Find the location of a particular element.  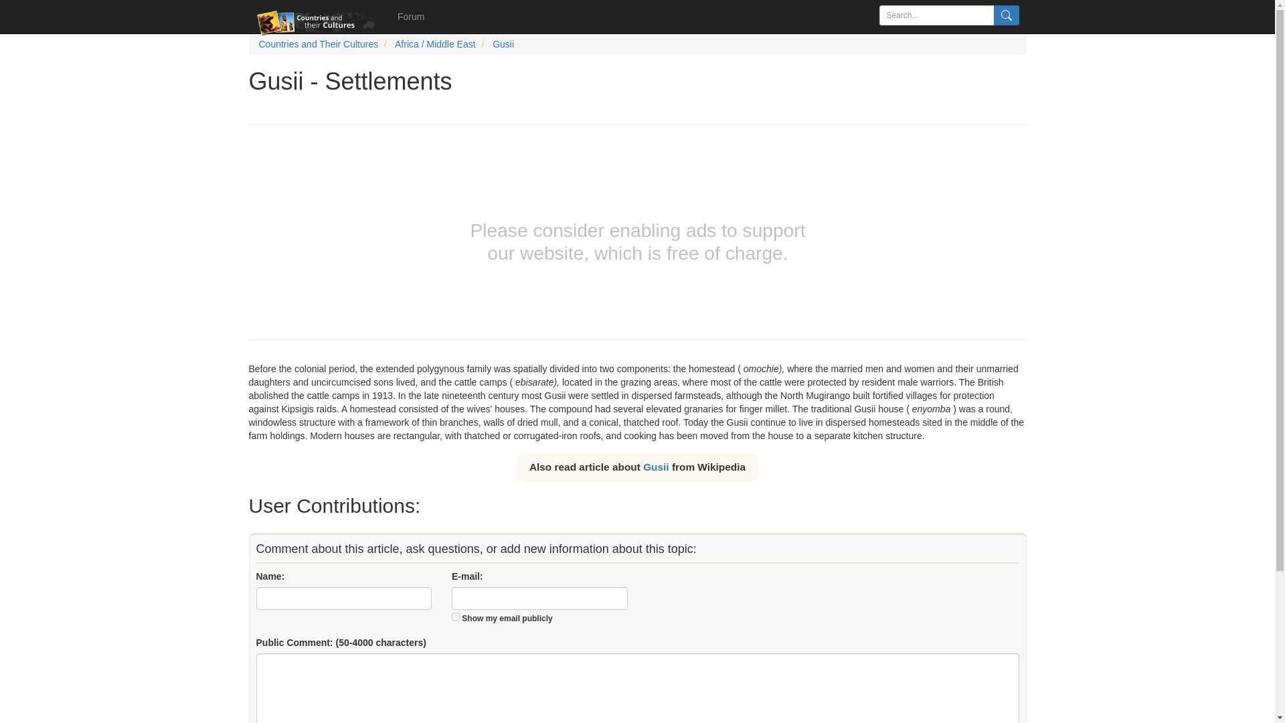

Forum is located at coordinates (411, 16).